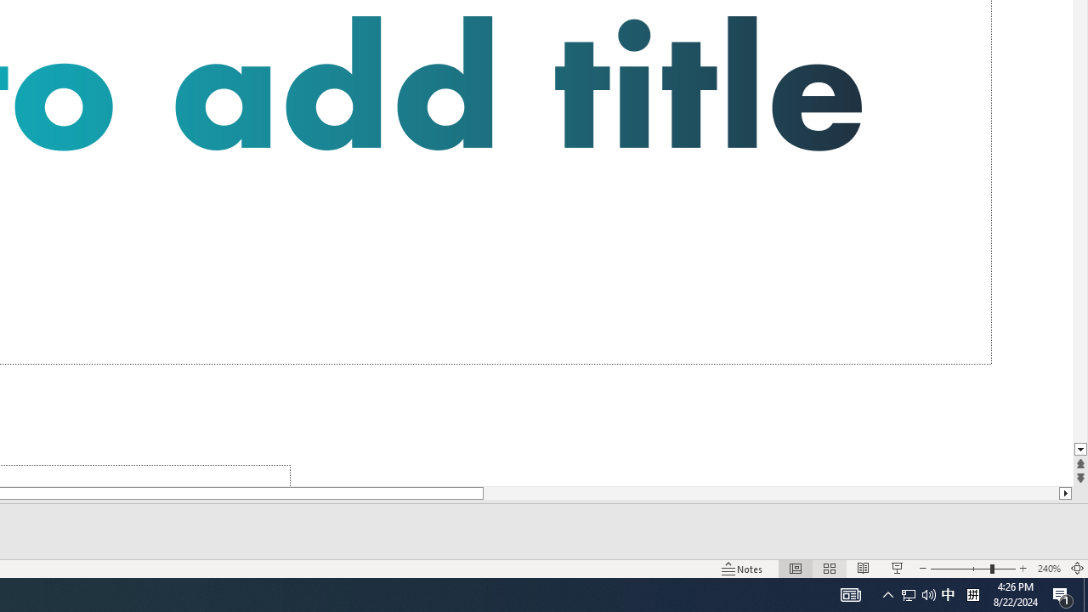  What do you see at coordinates (863, 568) in the screenshot?
I see `Reading View` at bounding box center [863, 568].